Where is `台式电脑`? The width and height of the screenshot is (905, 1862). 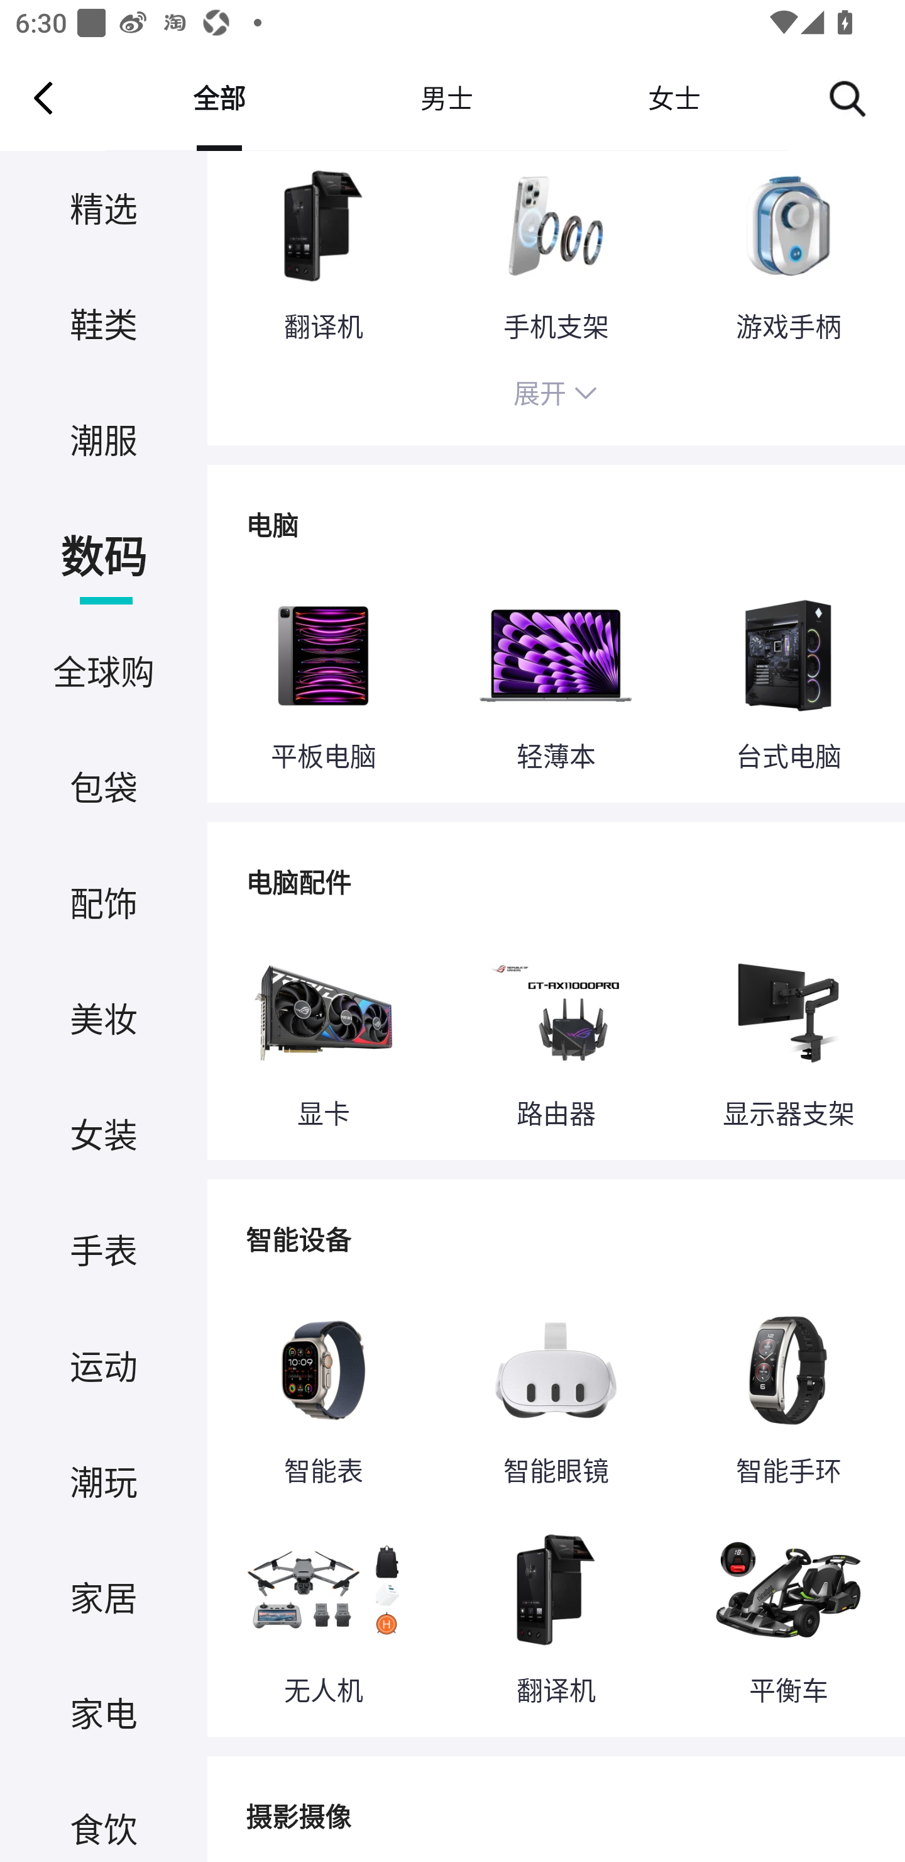 台式电脑 is located at coordinates (788, 681).